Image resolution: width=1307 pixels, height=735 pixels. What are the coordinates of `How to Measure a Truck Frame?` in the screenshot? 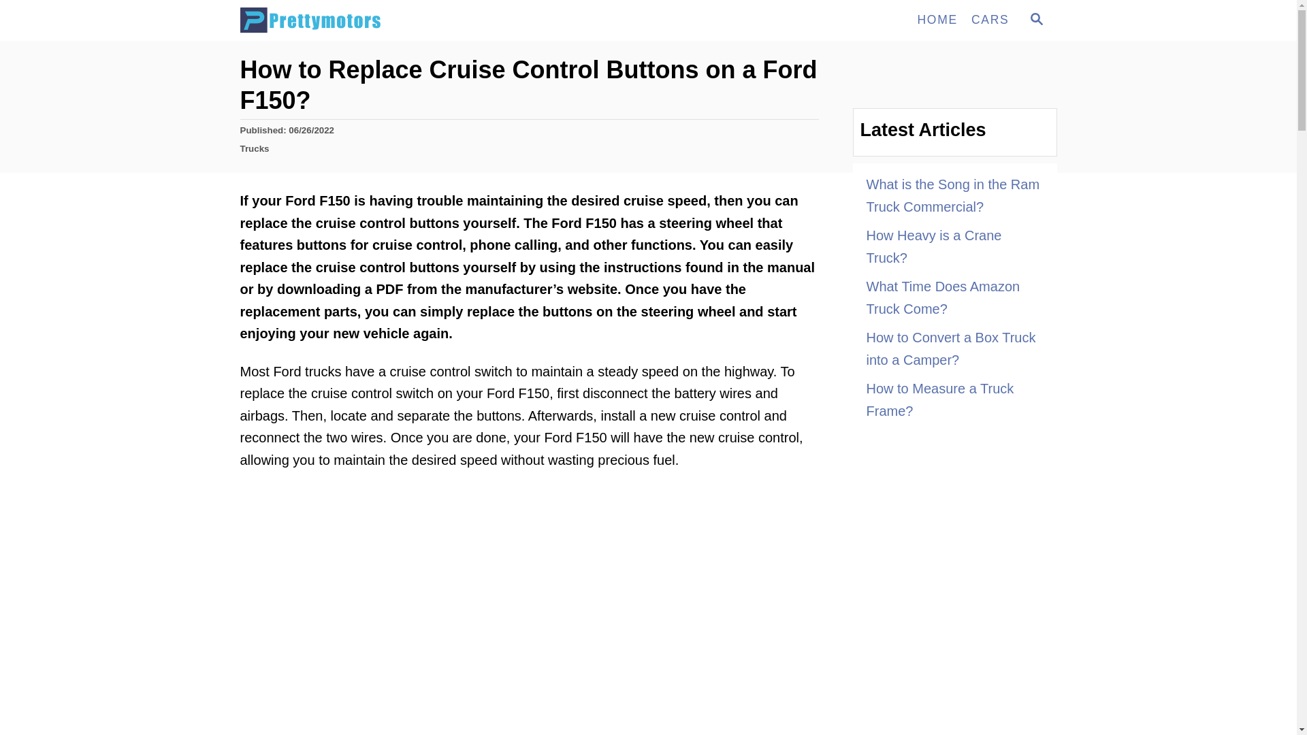 It's located at (954, 246).